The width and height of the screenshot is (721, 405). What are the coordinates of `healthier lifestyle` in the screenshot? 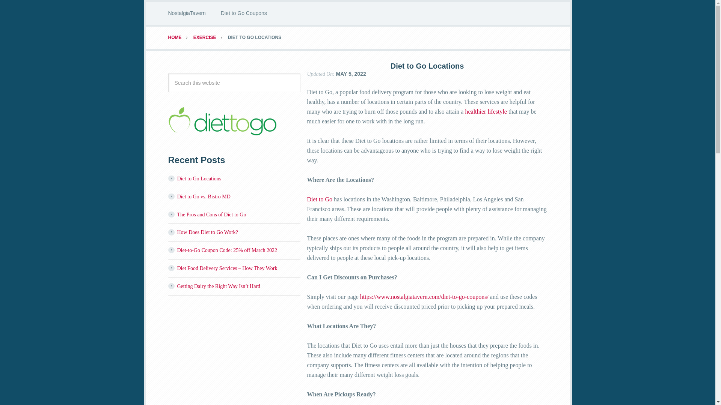 It's located at (486, 111).